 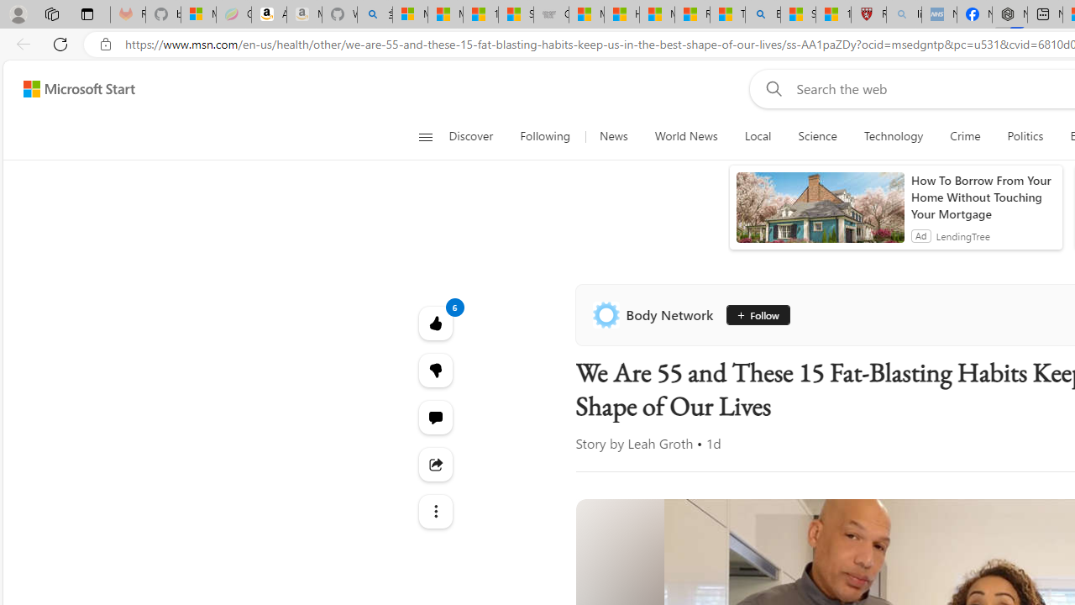 What do you see at coordinates (962, 235) in the screenshot?
I see `LendingTree` at bounding box center [962, 235].